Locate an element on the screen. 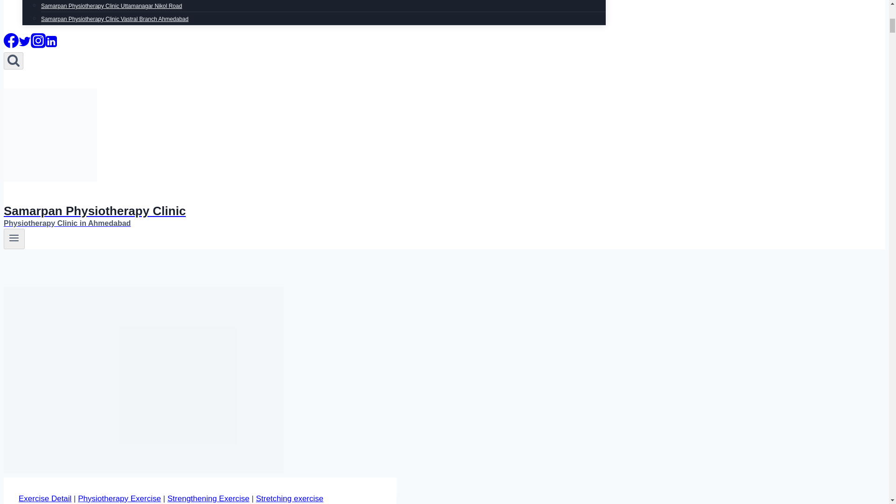 The image size is (896, 504). Strengthening Exercise is located at coordinates (209, 498).